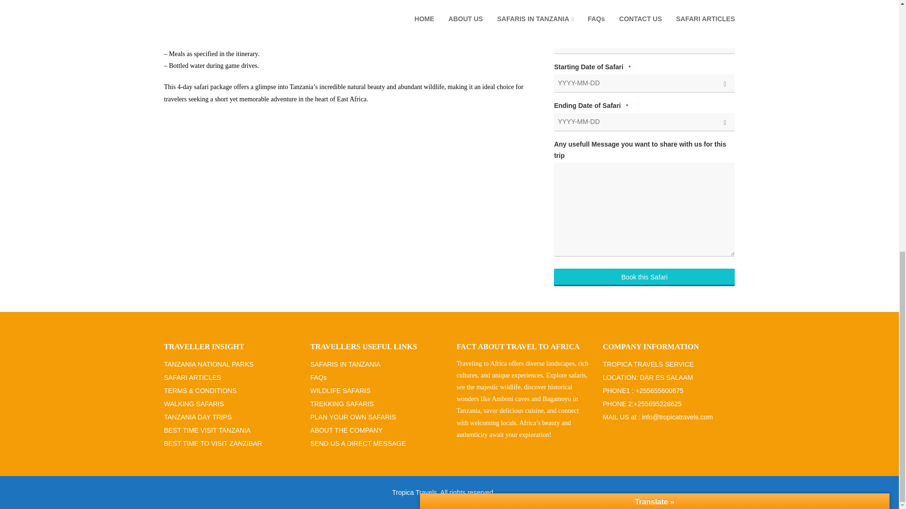  What do you see at coordinates (557, 10) in the screenshot?
I see `Luxury Safari` at bounding box center [557, 10].